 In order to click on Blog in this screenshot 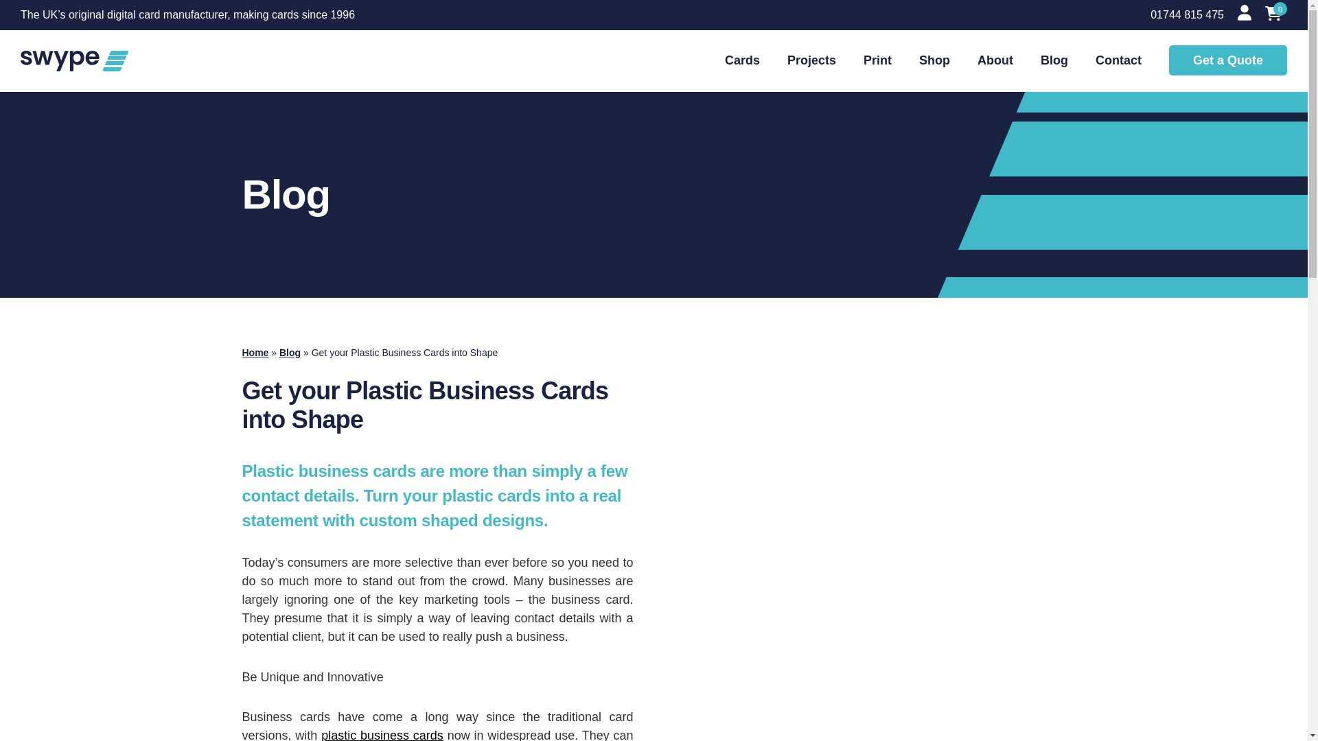, I will do `click(290, 353)`.